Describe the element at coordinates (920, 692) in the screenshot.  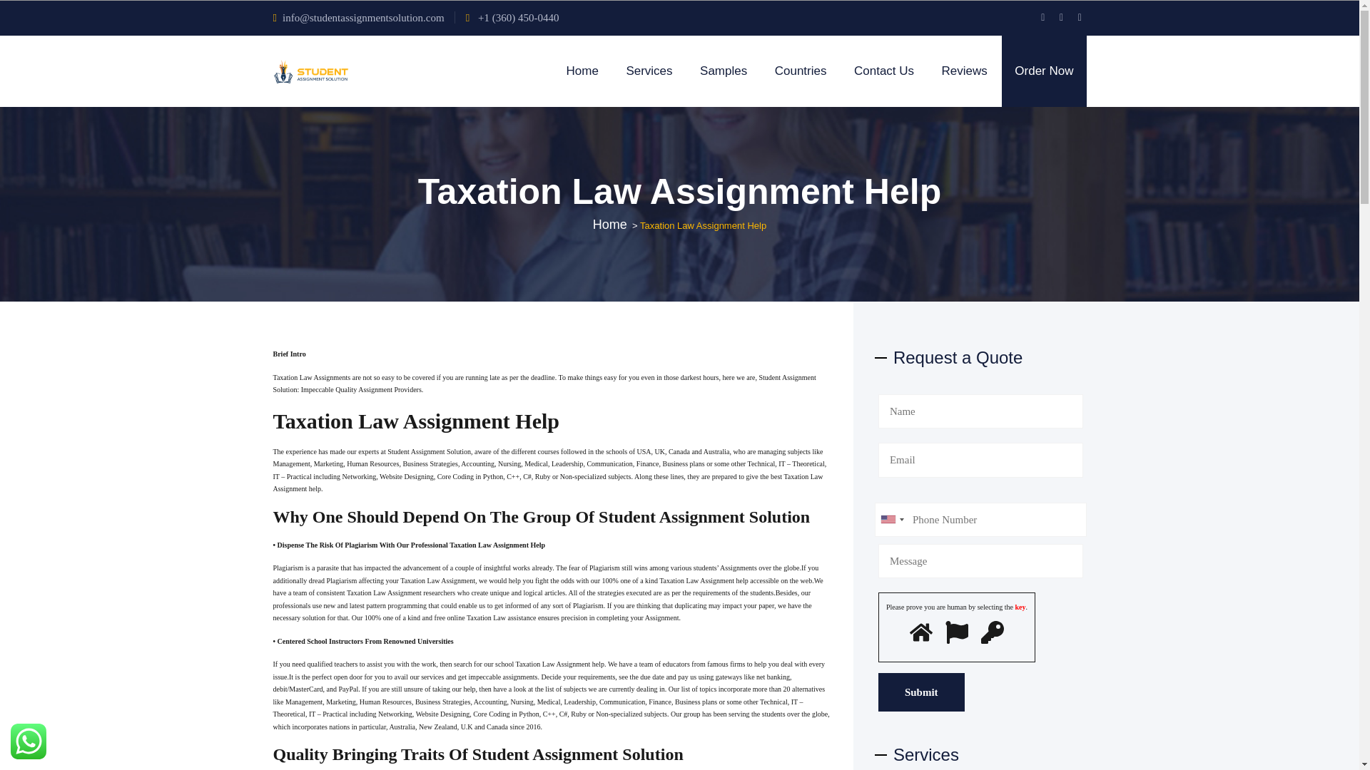
I see `Submit` at that location.